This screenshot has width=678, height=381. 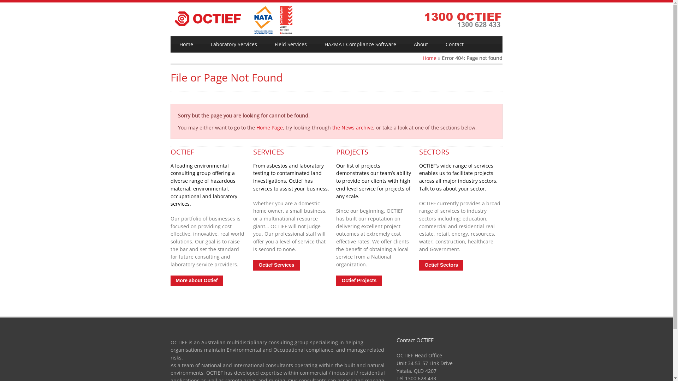 I want to click on HAZMAT Compliance Software, so click(x=360, y=44).